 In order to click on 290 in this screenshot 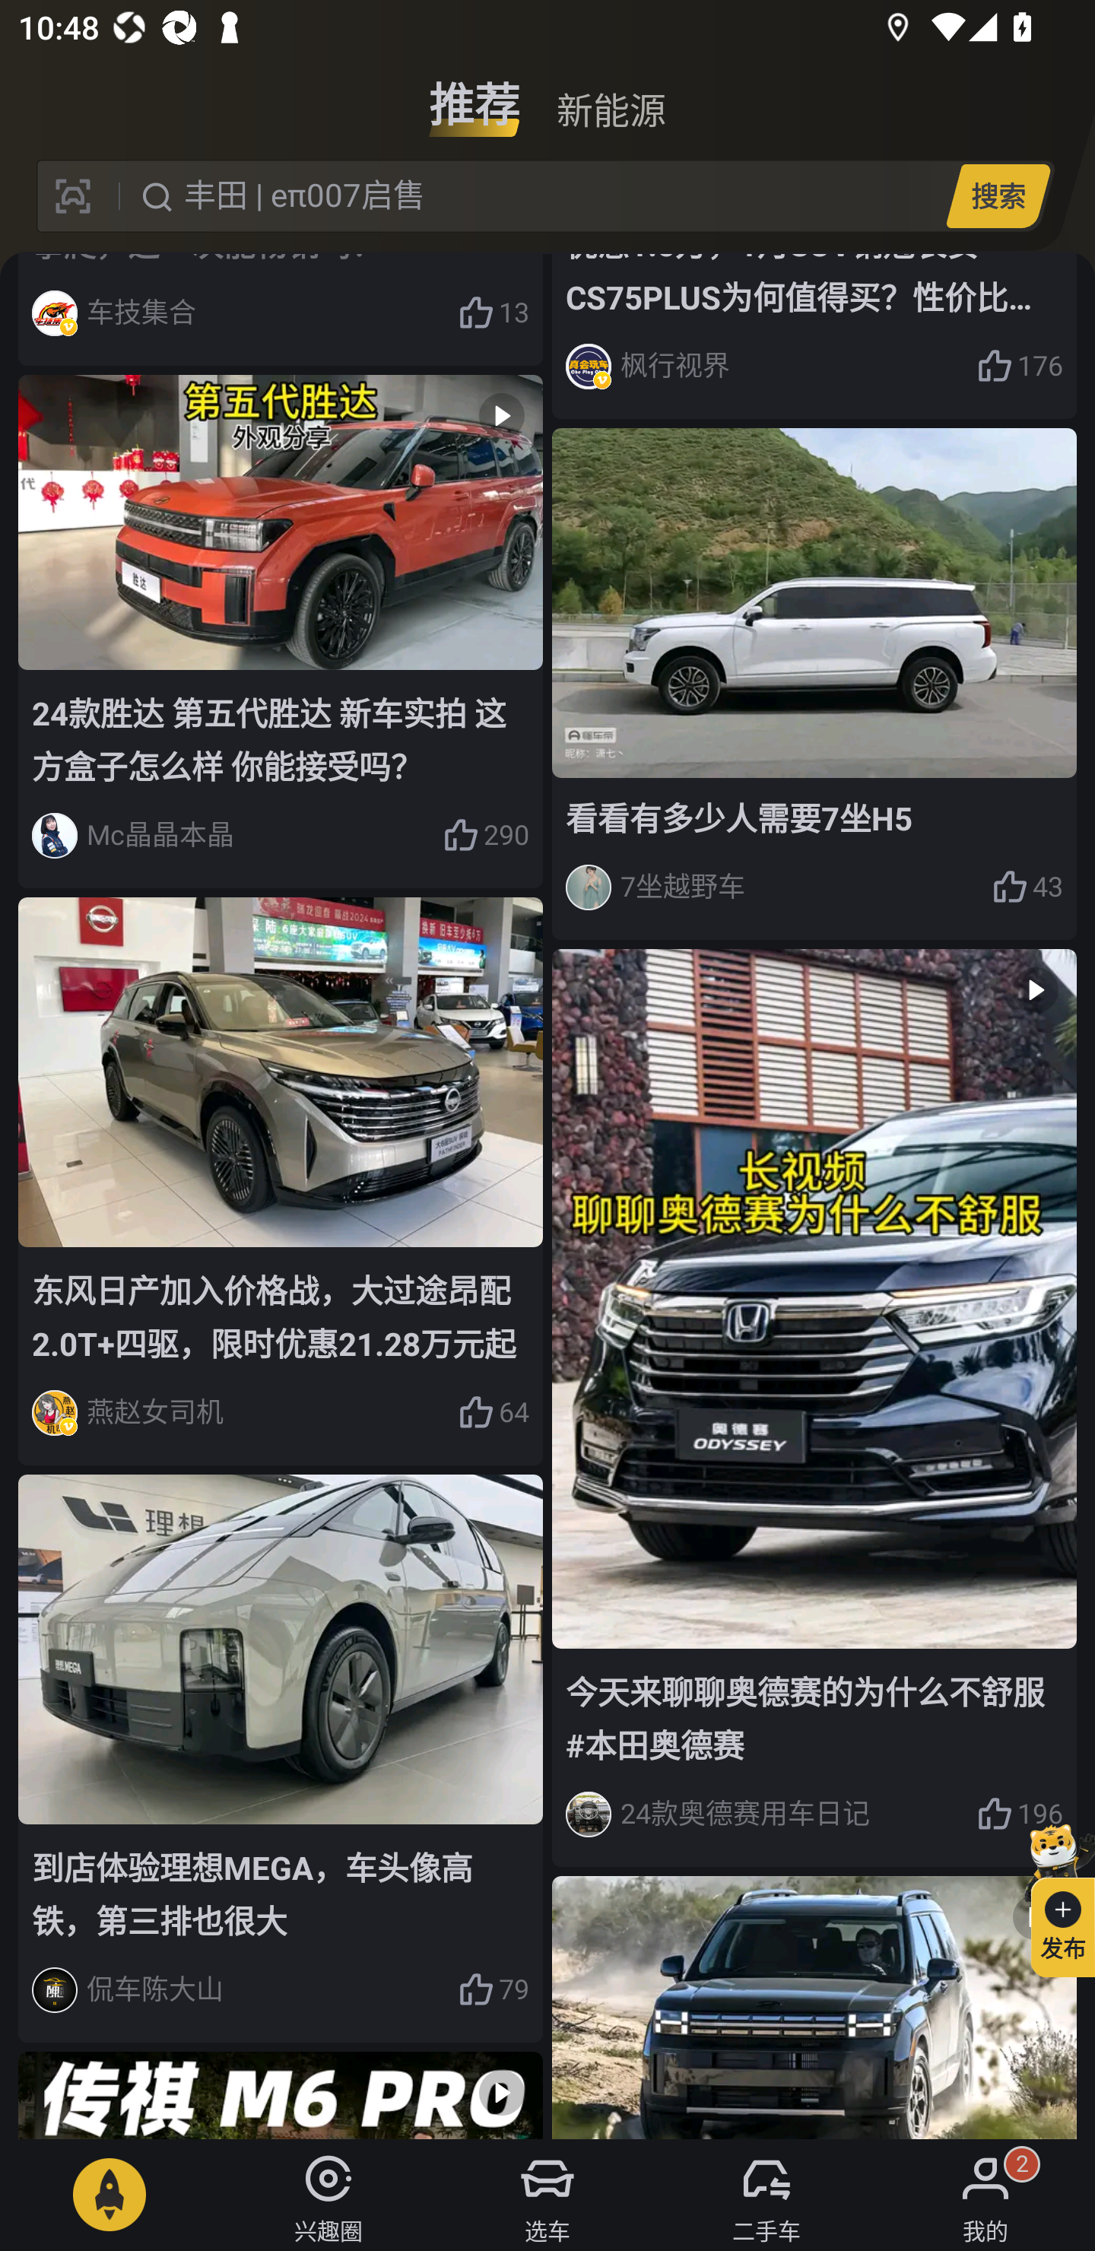, I will do `click(485, 835)`.